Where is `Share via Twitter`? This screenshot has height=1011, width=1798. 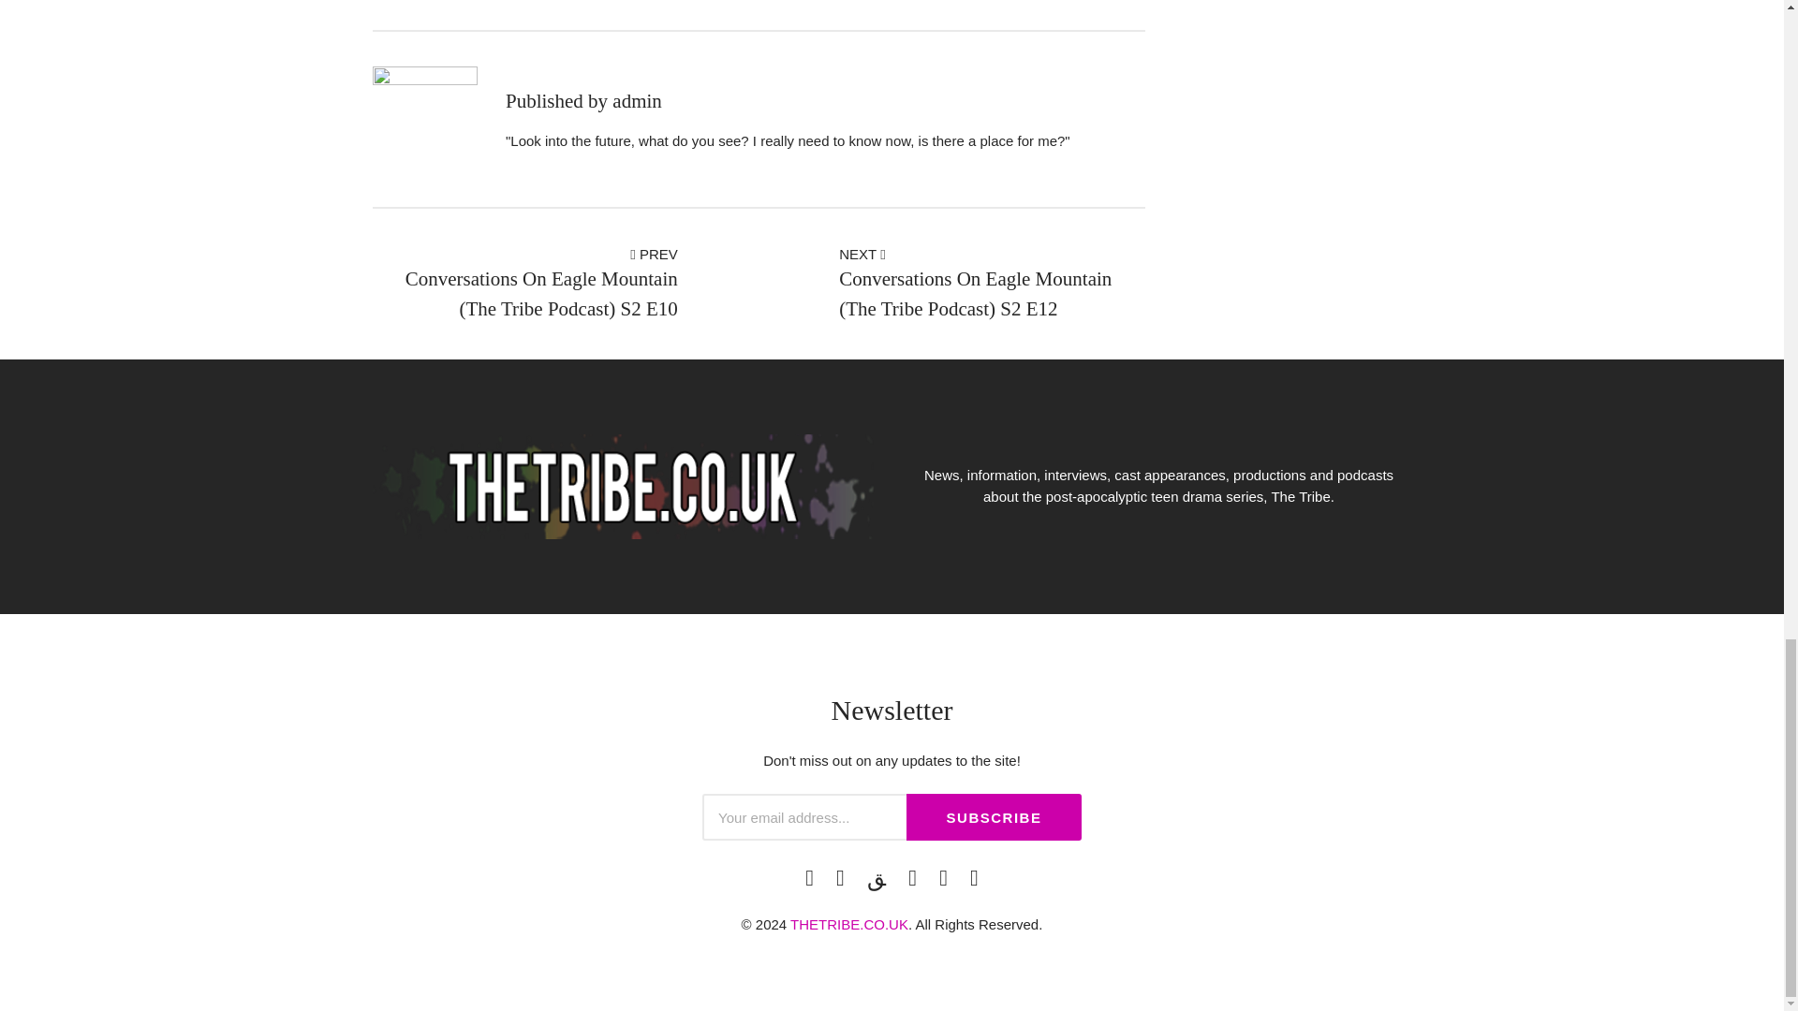 Share via Twitter is located at coordinates (505, 1).